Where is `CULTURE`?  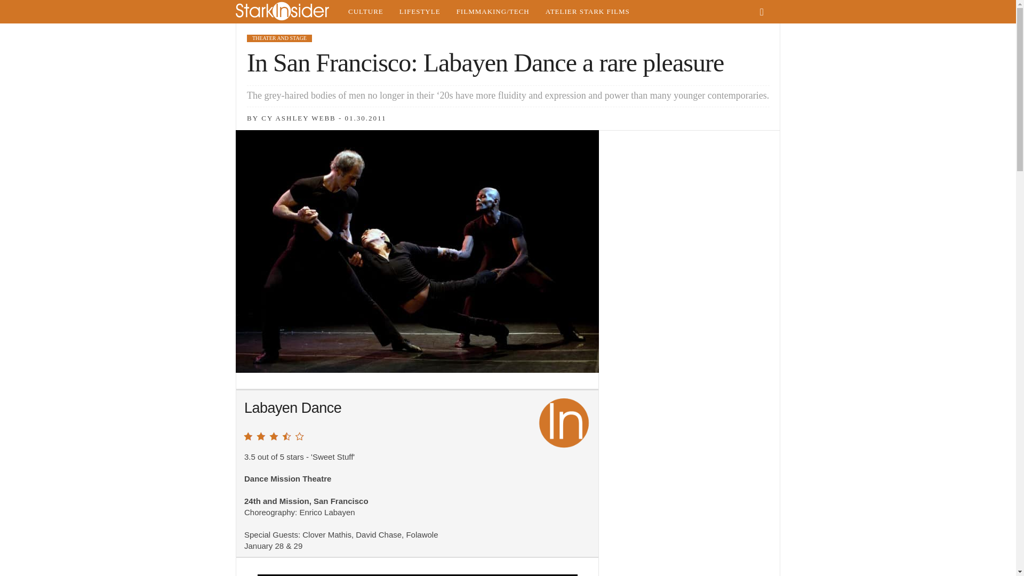
CULTURE is located at coordinates (365, 12).